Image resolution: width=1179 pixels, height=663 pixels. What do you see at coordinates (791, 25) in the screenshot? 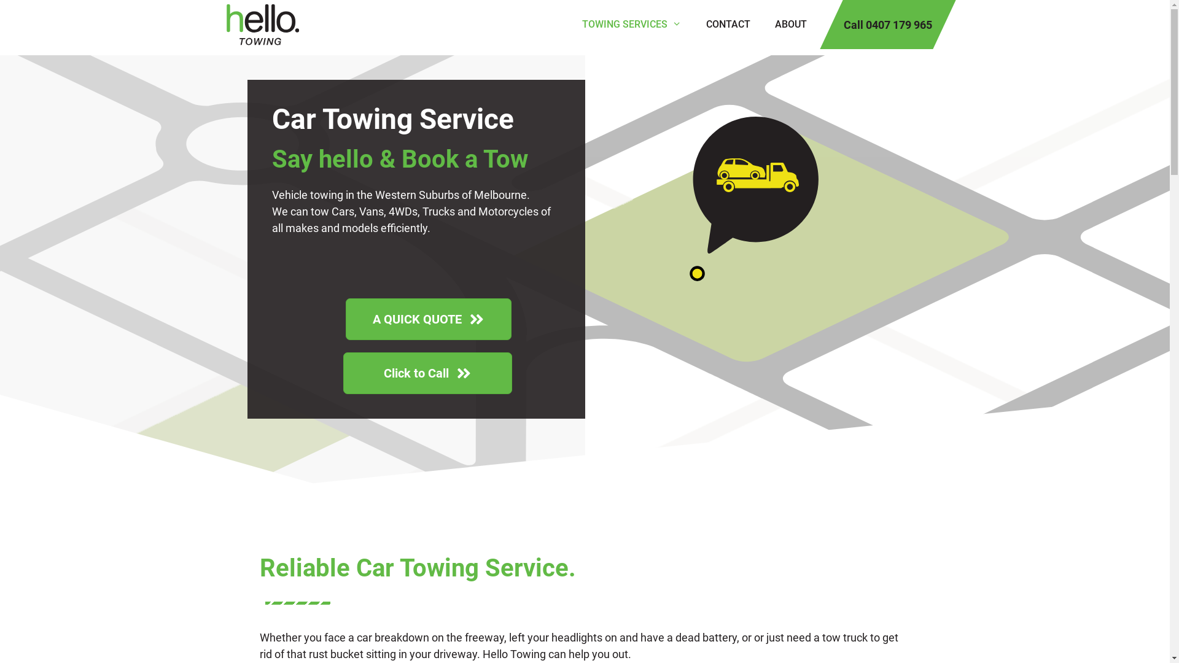
I see `ABOUT` at bounding box center [791, 25].